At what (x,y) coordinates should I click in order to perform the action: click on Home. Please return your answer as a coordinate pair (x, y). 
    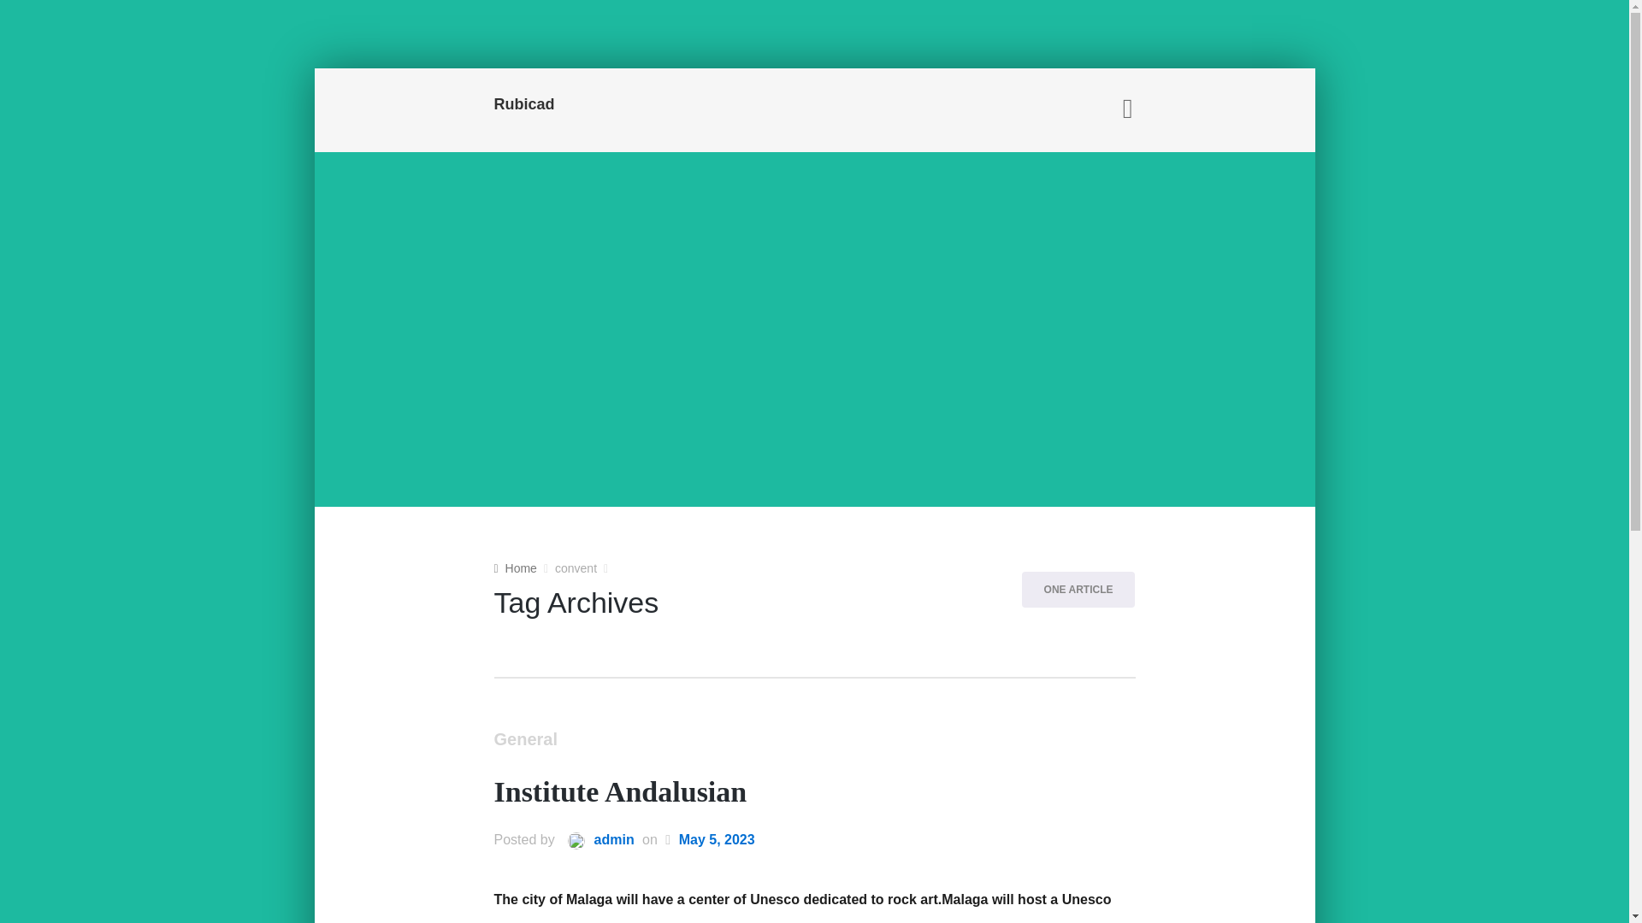
    Looking at the image, I should click on (515, 567).